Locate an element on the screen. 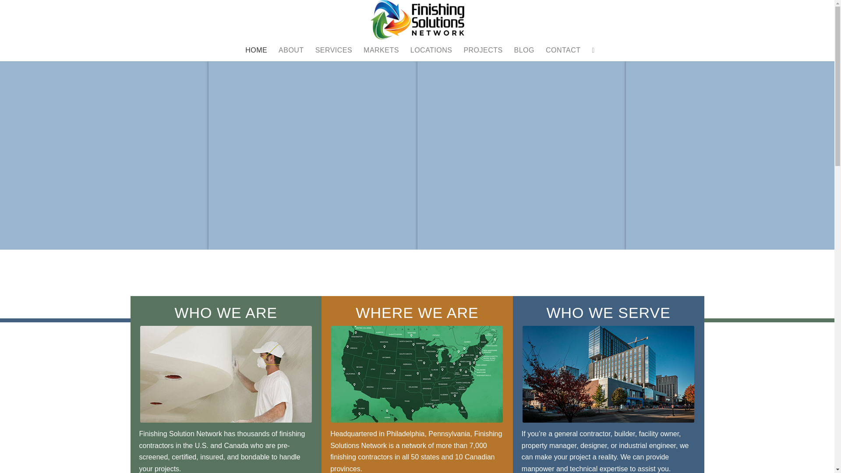  PROJECTS is located at coordinates (483, 50).